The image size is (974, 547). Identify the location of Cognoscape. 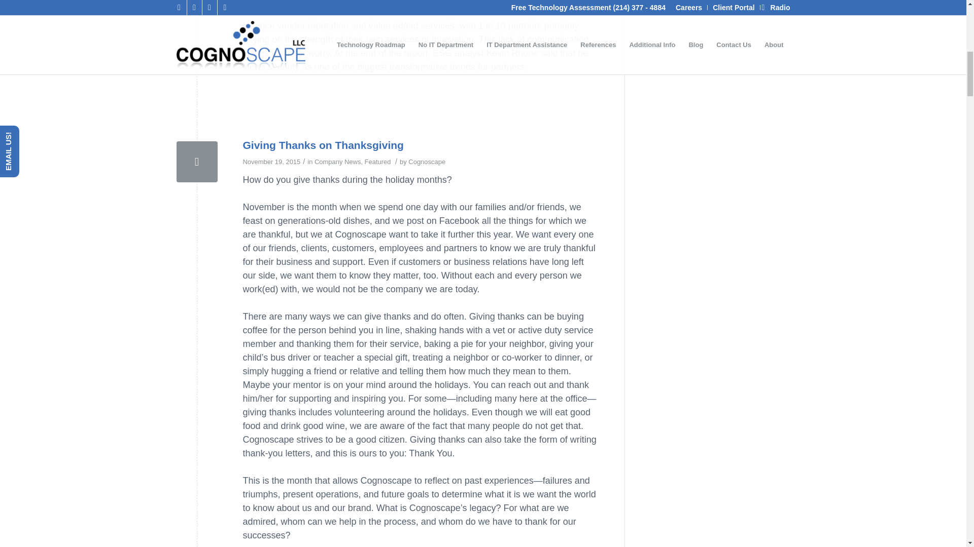
(426, 162).